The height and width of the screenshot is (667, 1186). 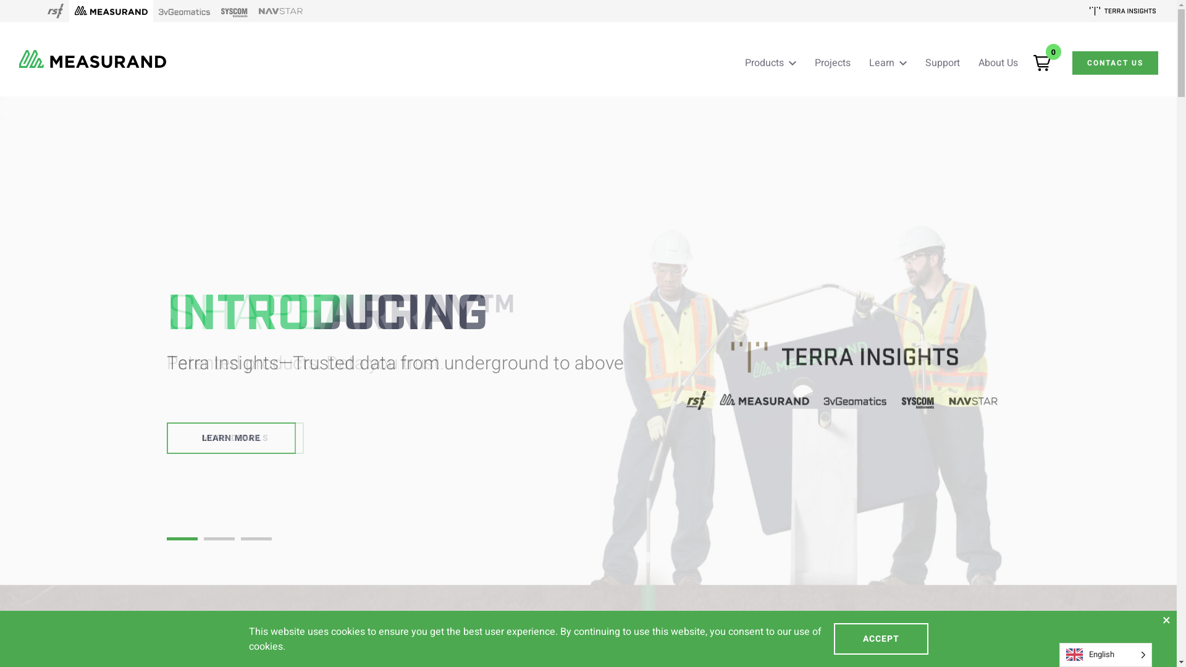 I want to click on Projects, so click(x=833, y=63).